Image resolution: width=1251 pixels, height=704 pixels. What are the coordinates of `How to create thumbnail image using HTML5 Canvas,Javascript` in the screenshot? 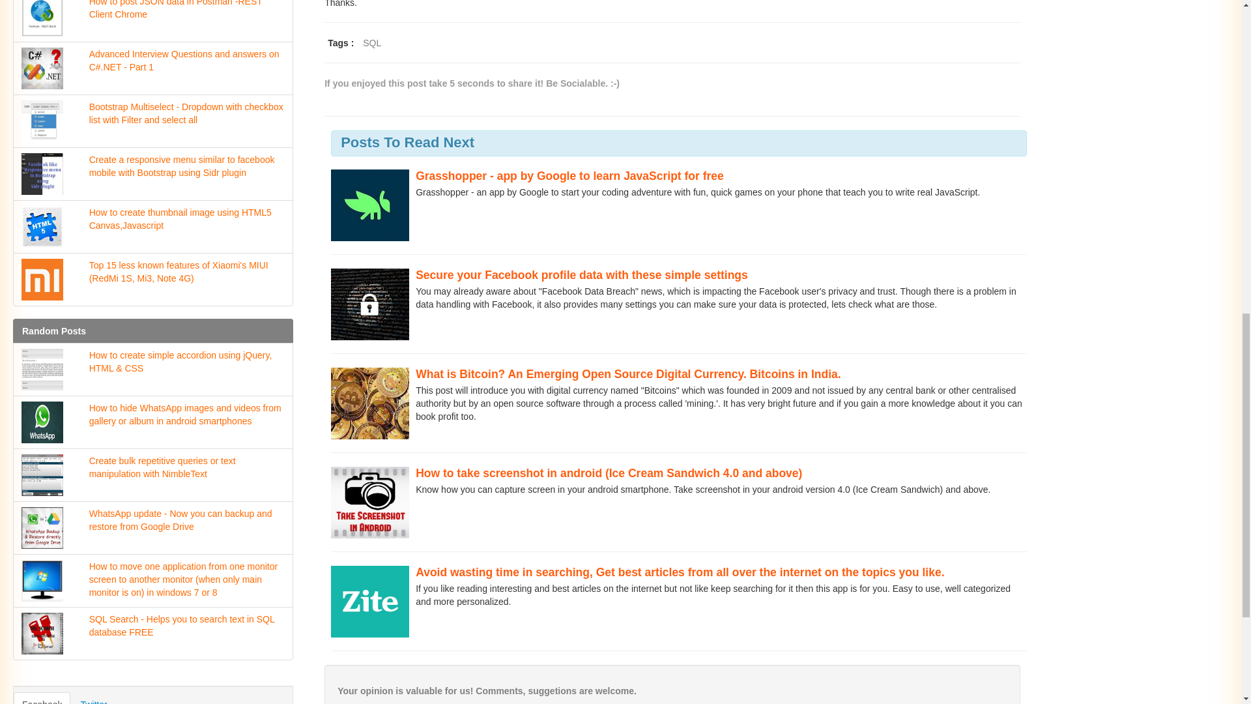 It's located at (152, 226).